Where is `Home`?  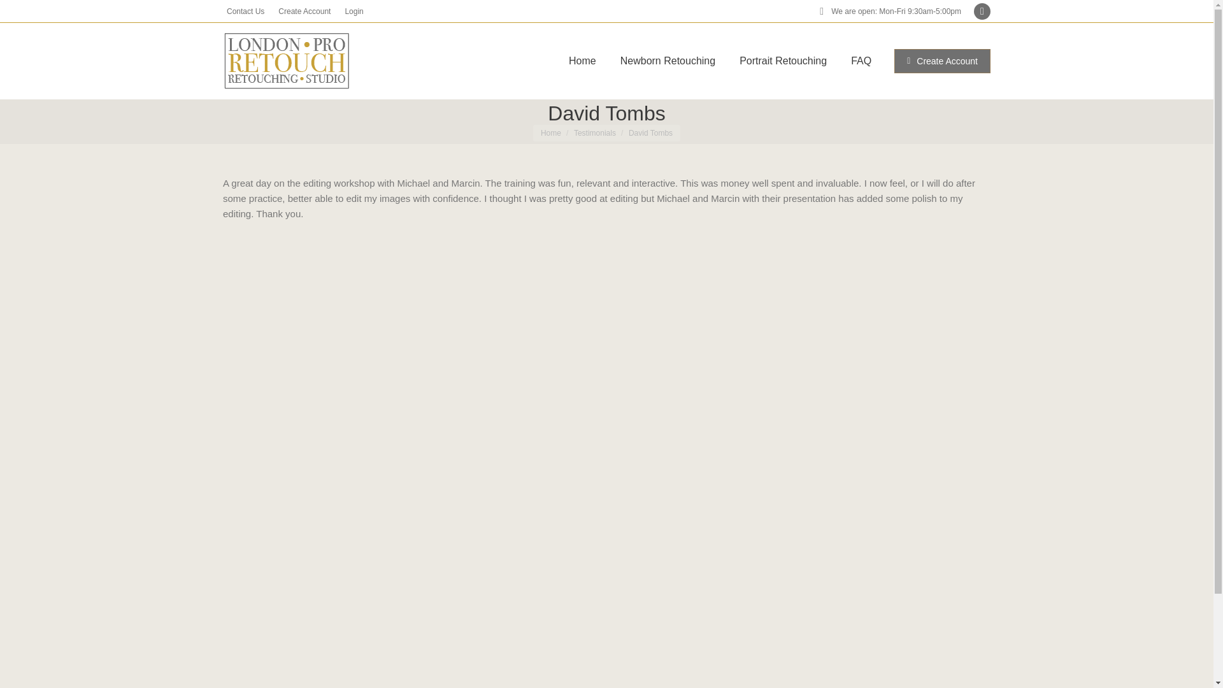 Home is located at coordinates (550, 133).